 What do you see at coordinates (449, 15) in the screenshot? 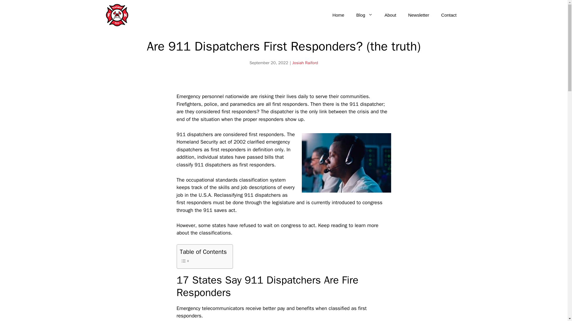
I see `Contact` at bounding box center [449, 15].